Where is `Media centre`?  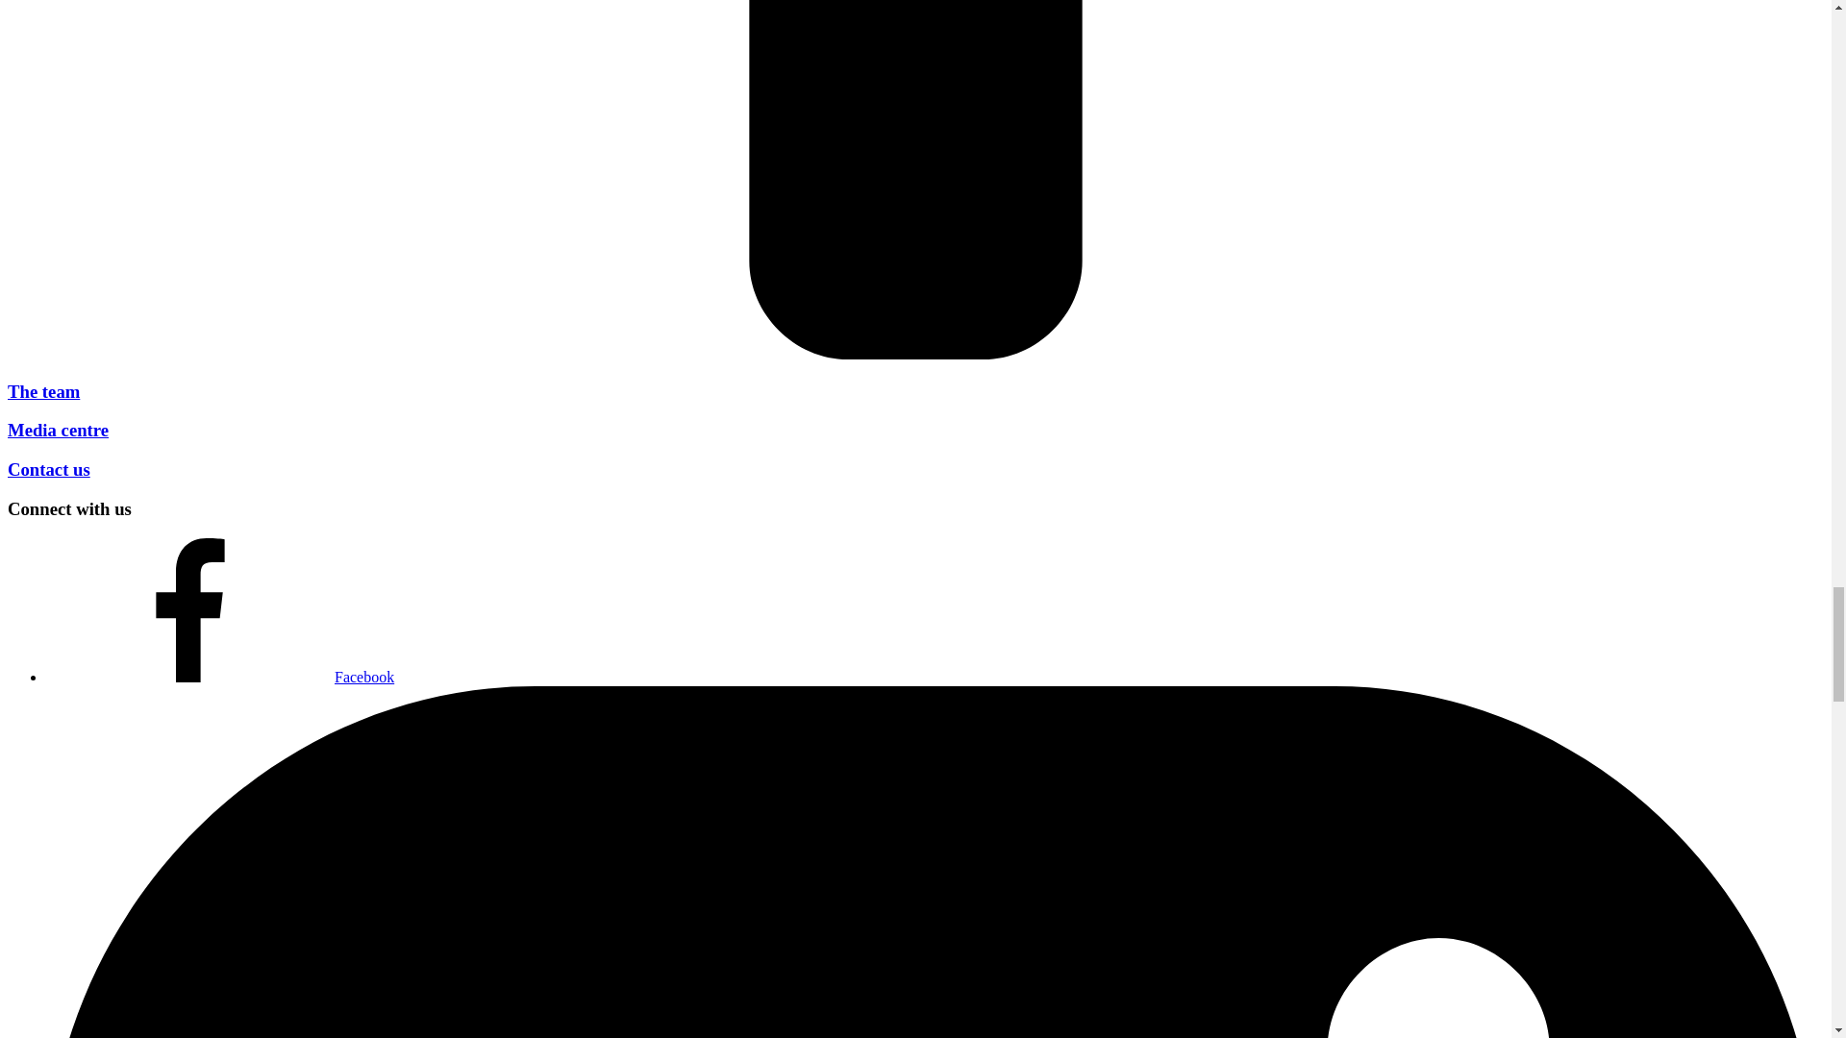 Media centre is located at coordinates (58, 430).